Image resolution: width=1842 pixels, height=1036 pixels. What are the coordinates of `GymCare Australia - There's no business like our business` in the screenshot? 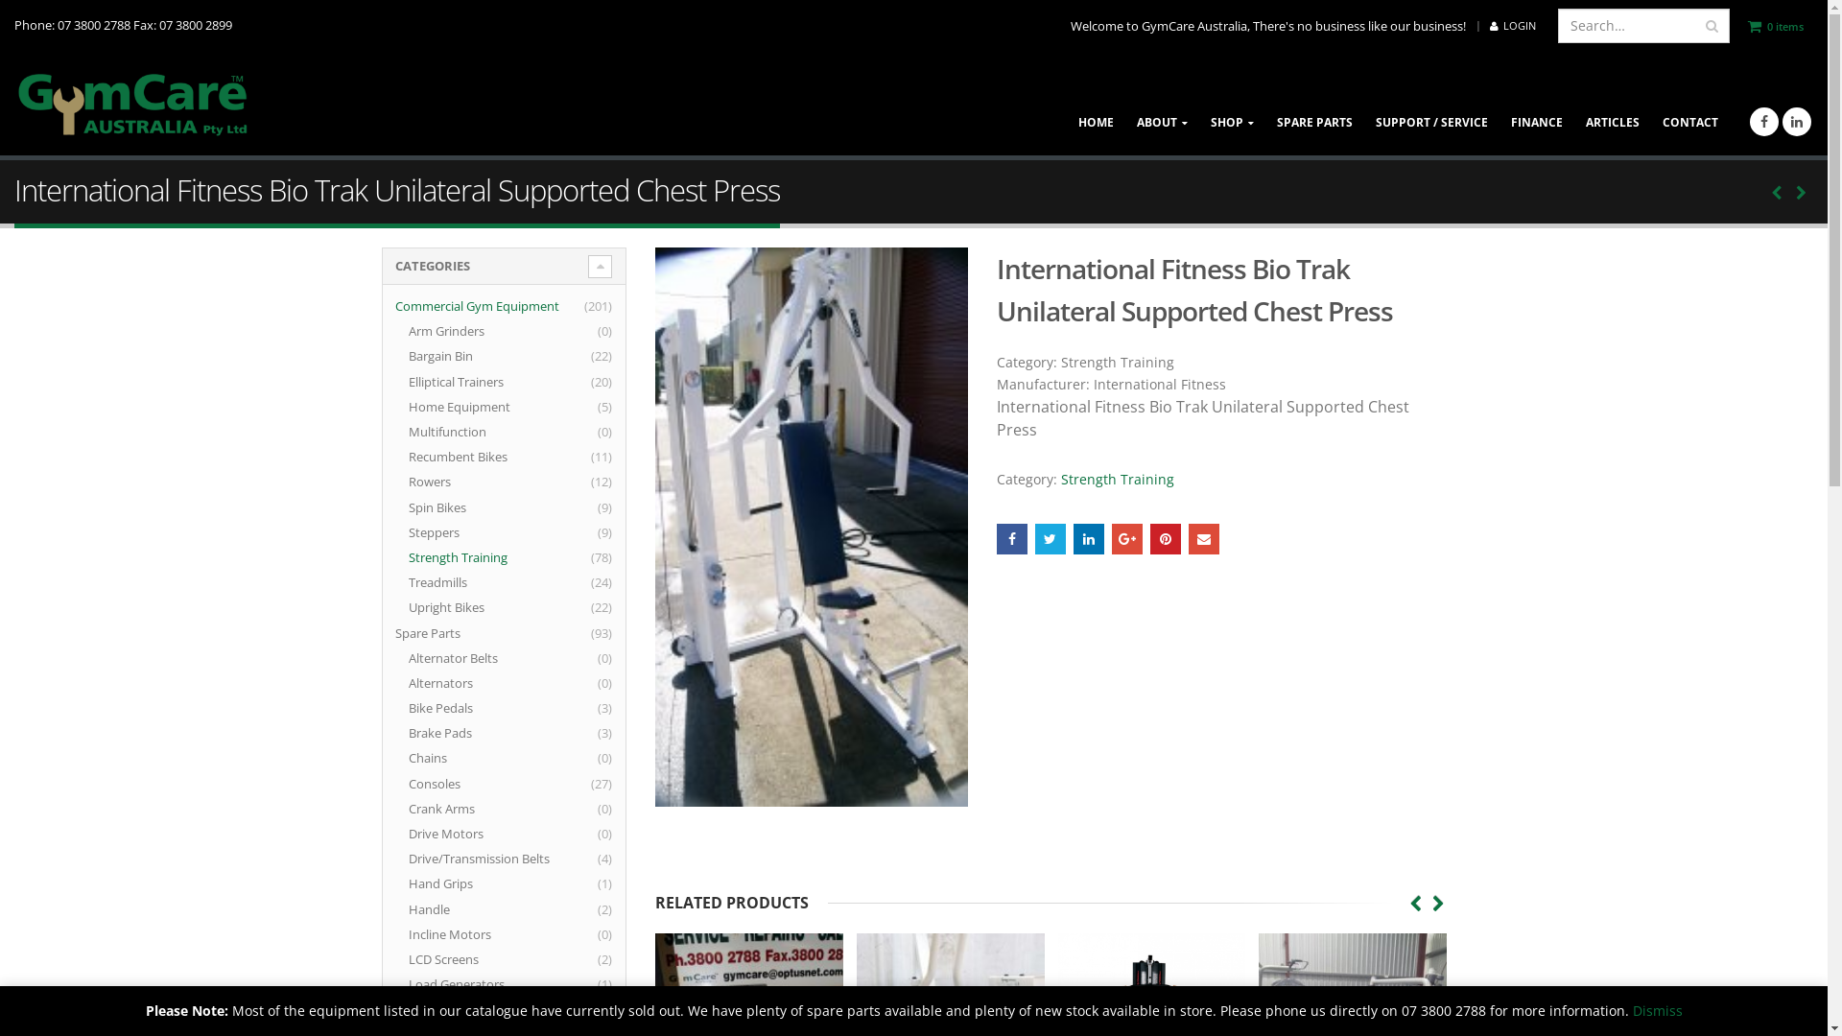 It's located at (134, 105).